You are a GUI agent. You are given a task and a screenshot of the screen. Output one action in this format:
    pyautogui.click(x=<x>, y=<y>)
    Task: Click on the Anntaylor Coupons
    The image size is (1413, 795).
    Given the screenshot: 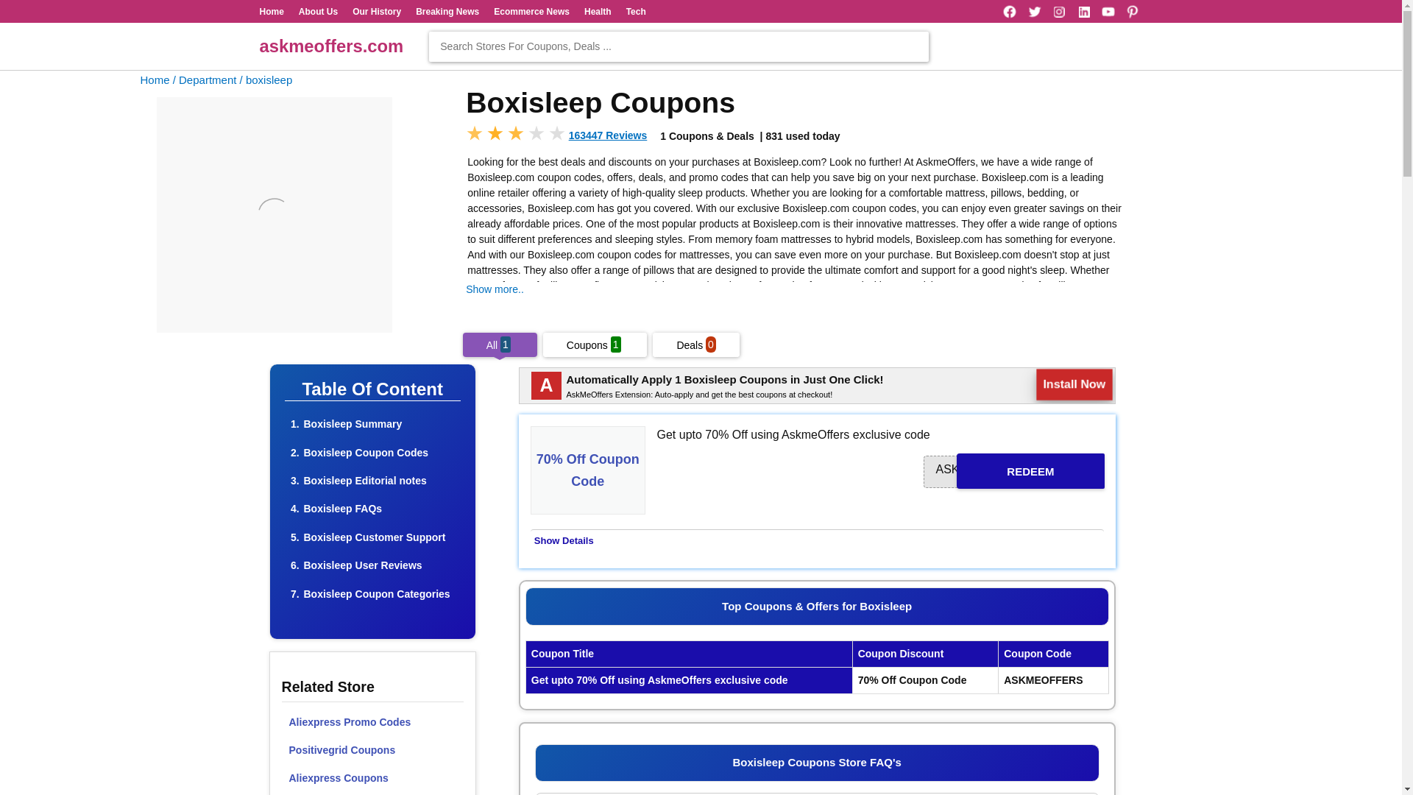 What is the action you would take?
    pyautogui.click(x=372, y=794)
    